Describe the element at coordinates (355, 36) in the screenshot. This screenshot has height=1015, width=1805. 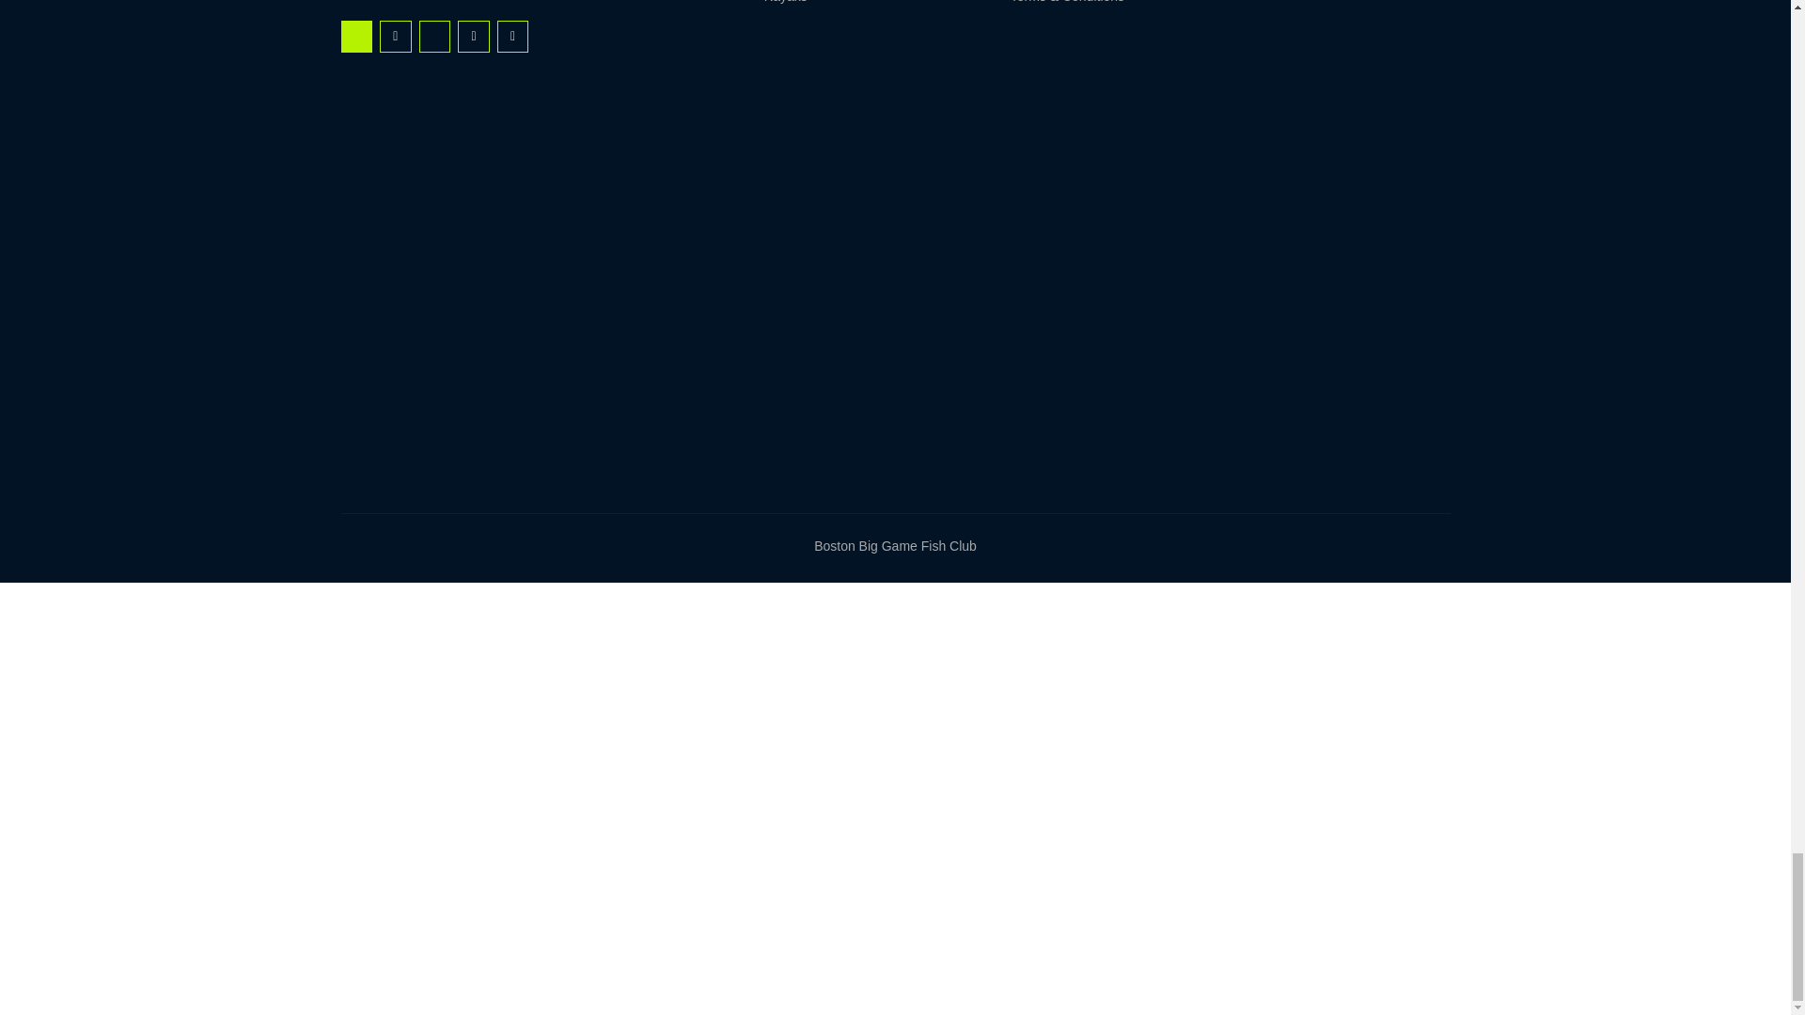
I see `Jki-facebook-light` at that location.